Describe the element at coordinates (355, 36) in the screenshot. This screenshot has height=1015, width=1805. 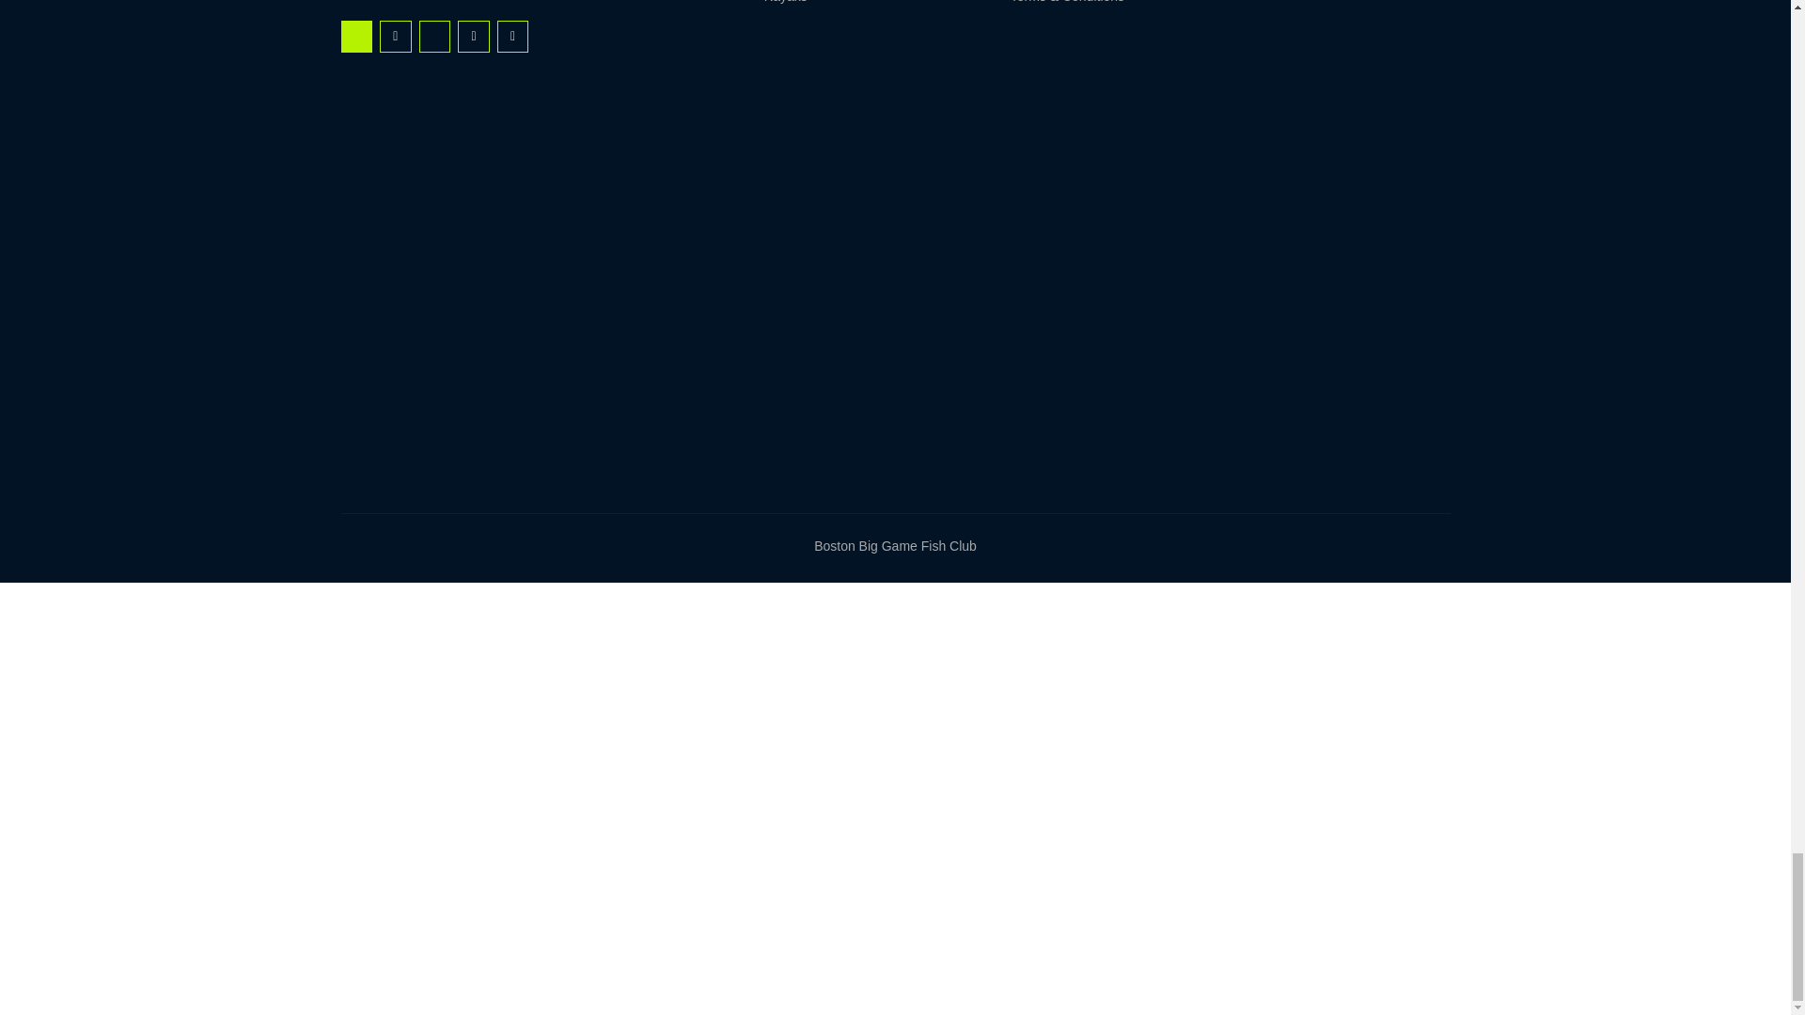
I see `Jki-facebook-light` at that location.